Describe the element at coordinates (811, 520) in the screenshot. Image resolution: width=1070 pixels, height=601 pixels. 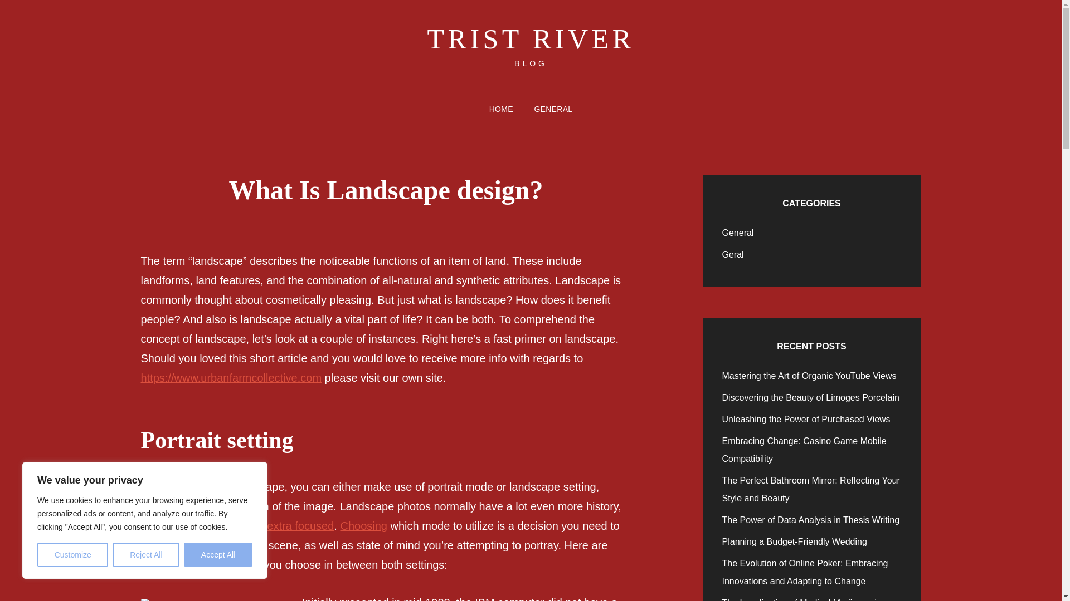
I see `The Power of Data Analysis in Thesis Writing` at that location.